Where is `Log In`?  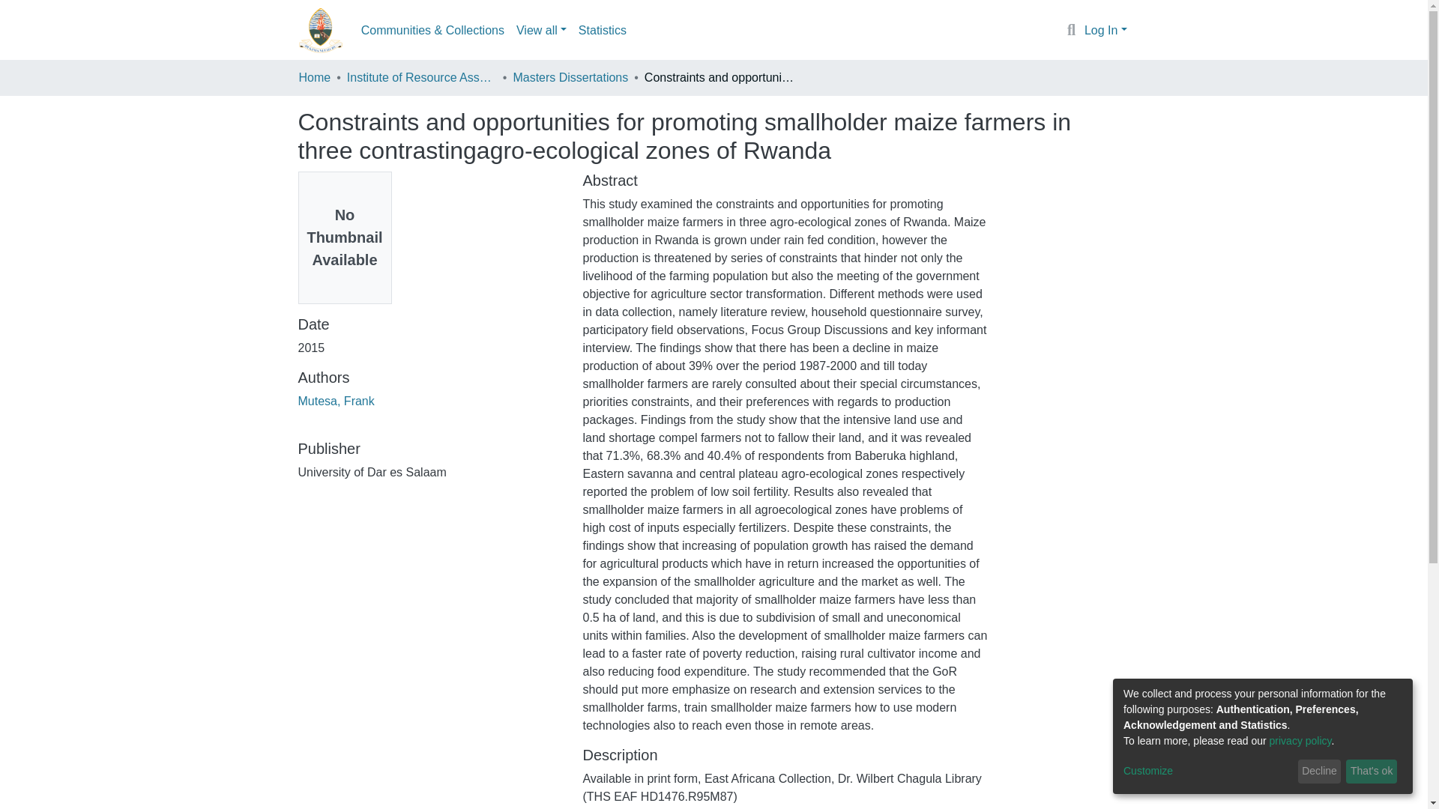
Log In is located at coordinates (1105, 30).